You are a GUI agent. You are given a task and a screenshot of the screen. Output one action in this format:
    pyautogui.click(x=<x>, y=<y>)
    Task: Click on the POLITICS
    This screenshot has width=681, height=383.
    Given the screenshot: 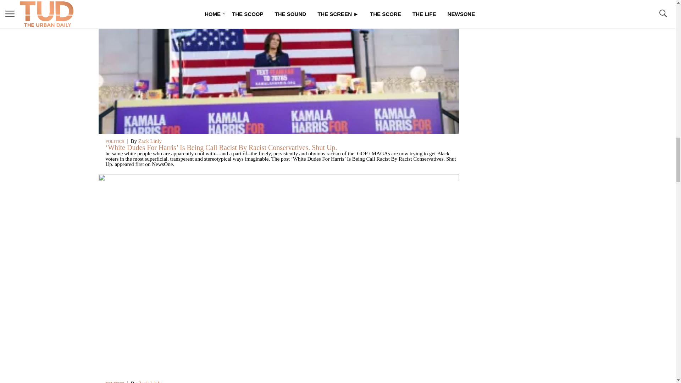 What is the action you would take?
    pyautogui.click(x=115, y=382)
    